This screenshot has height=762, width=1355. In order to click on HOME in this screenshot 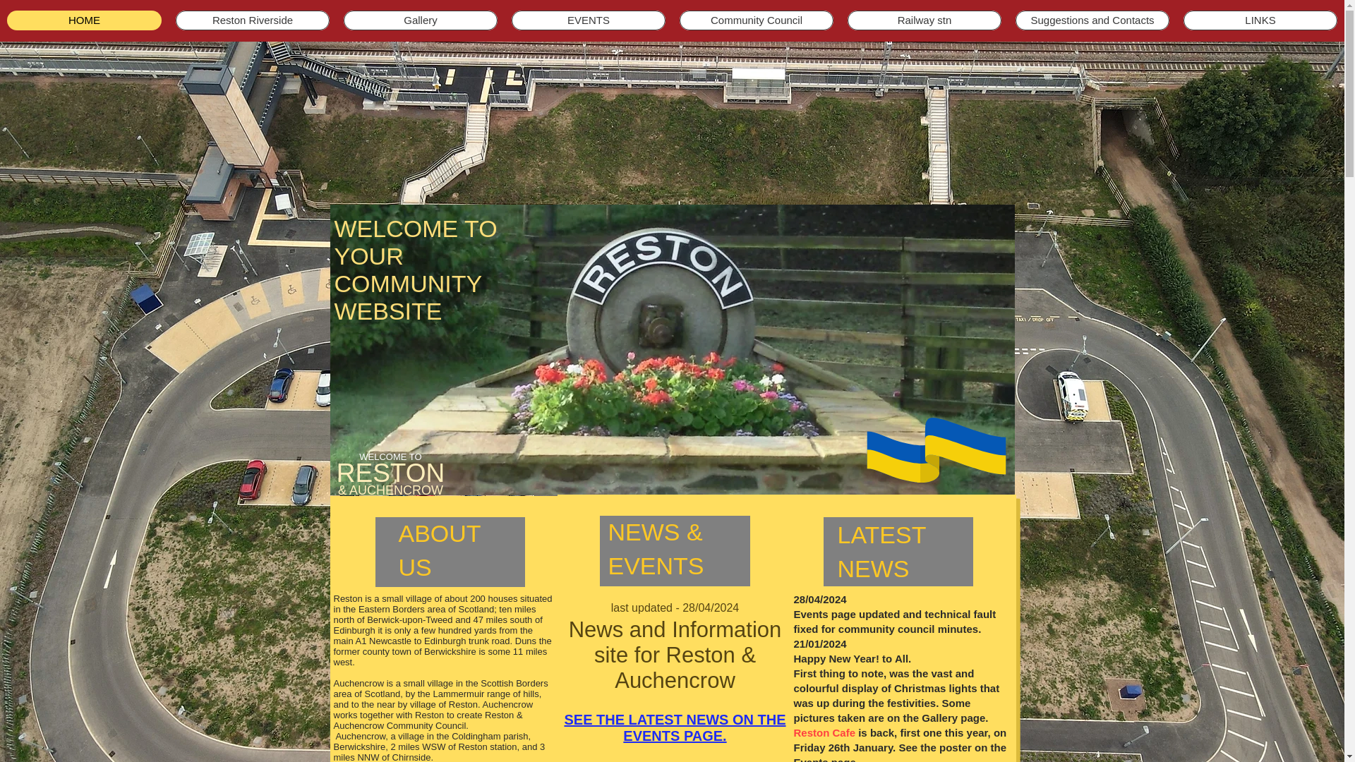, I will do `click(83, 20)`.